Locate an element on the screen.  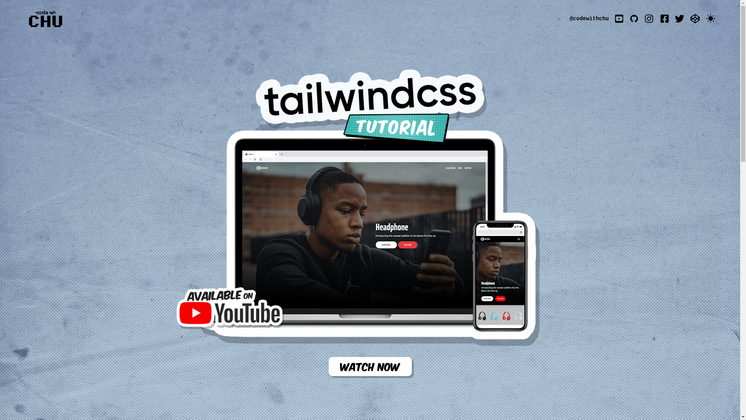
Codewithchu Darkmode is located at coordinates (711, 19).